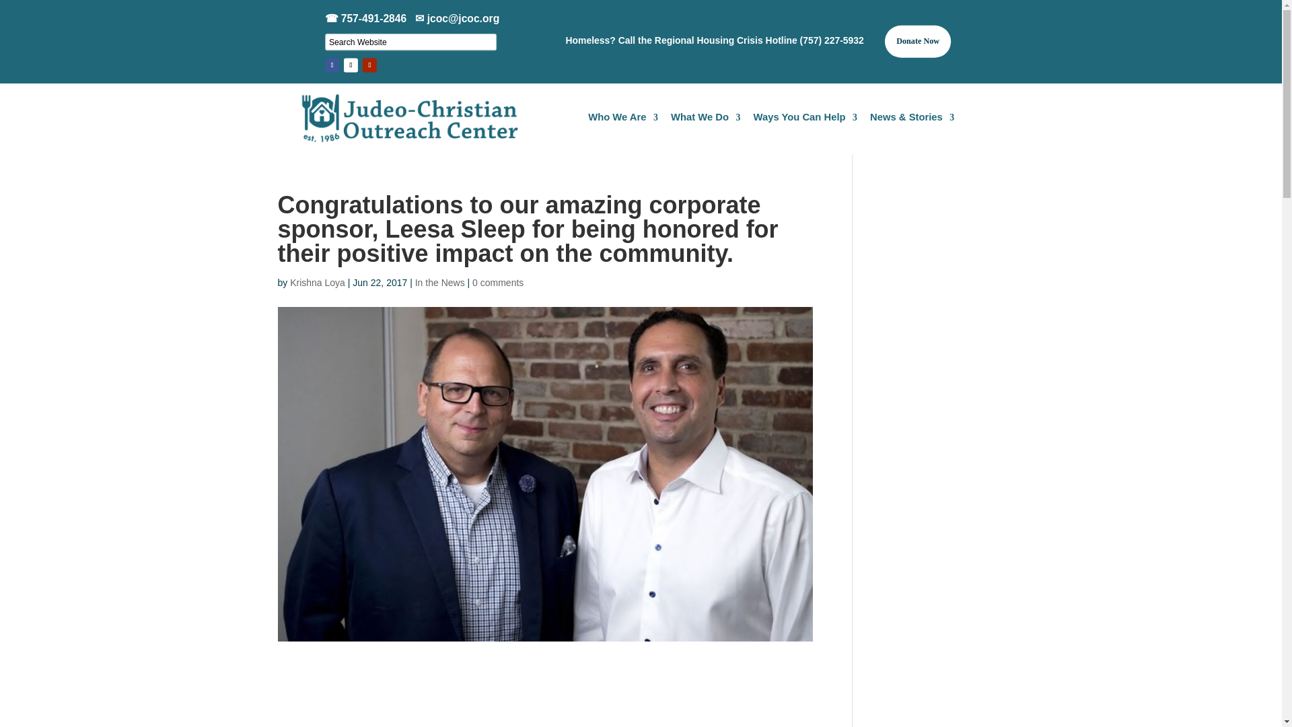 The height and width of the screenshot is (727, 1292). Describe the element at coordinates (332, 66) in the screenshot. I see `Follow on Facebook` at that location.